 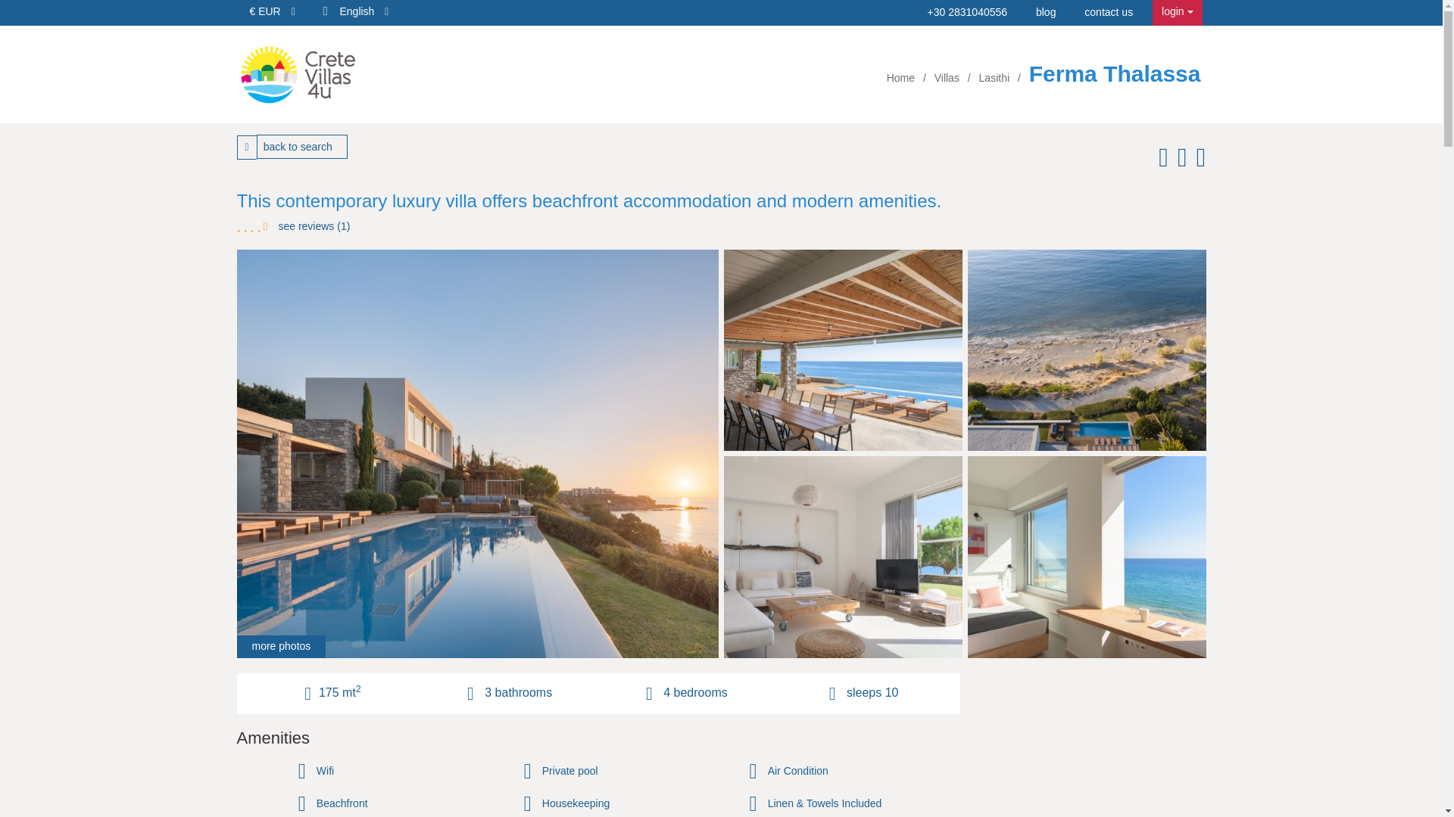 I want to click on Home, so click(x=902, y=78).